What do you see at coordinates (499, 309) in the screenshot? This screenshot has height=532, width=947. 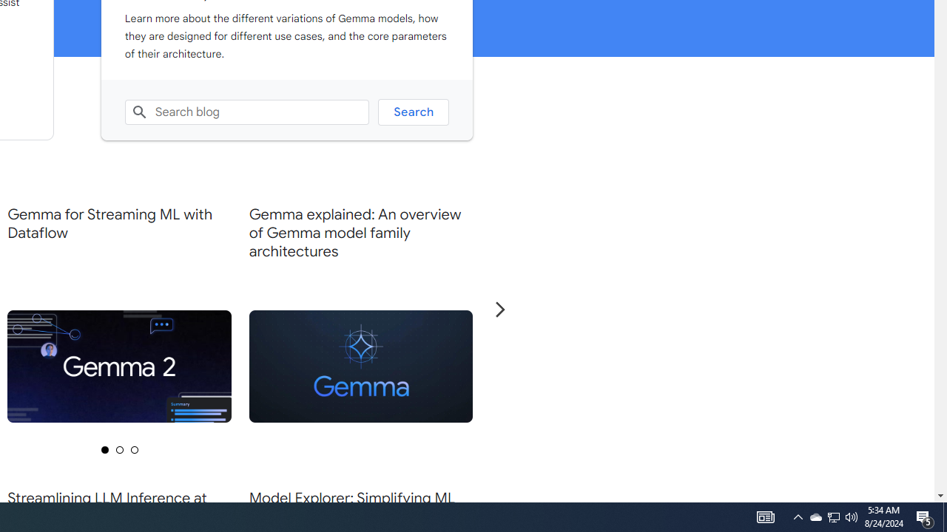 I see `Next slide` at bounding box center [499, 309].